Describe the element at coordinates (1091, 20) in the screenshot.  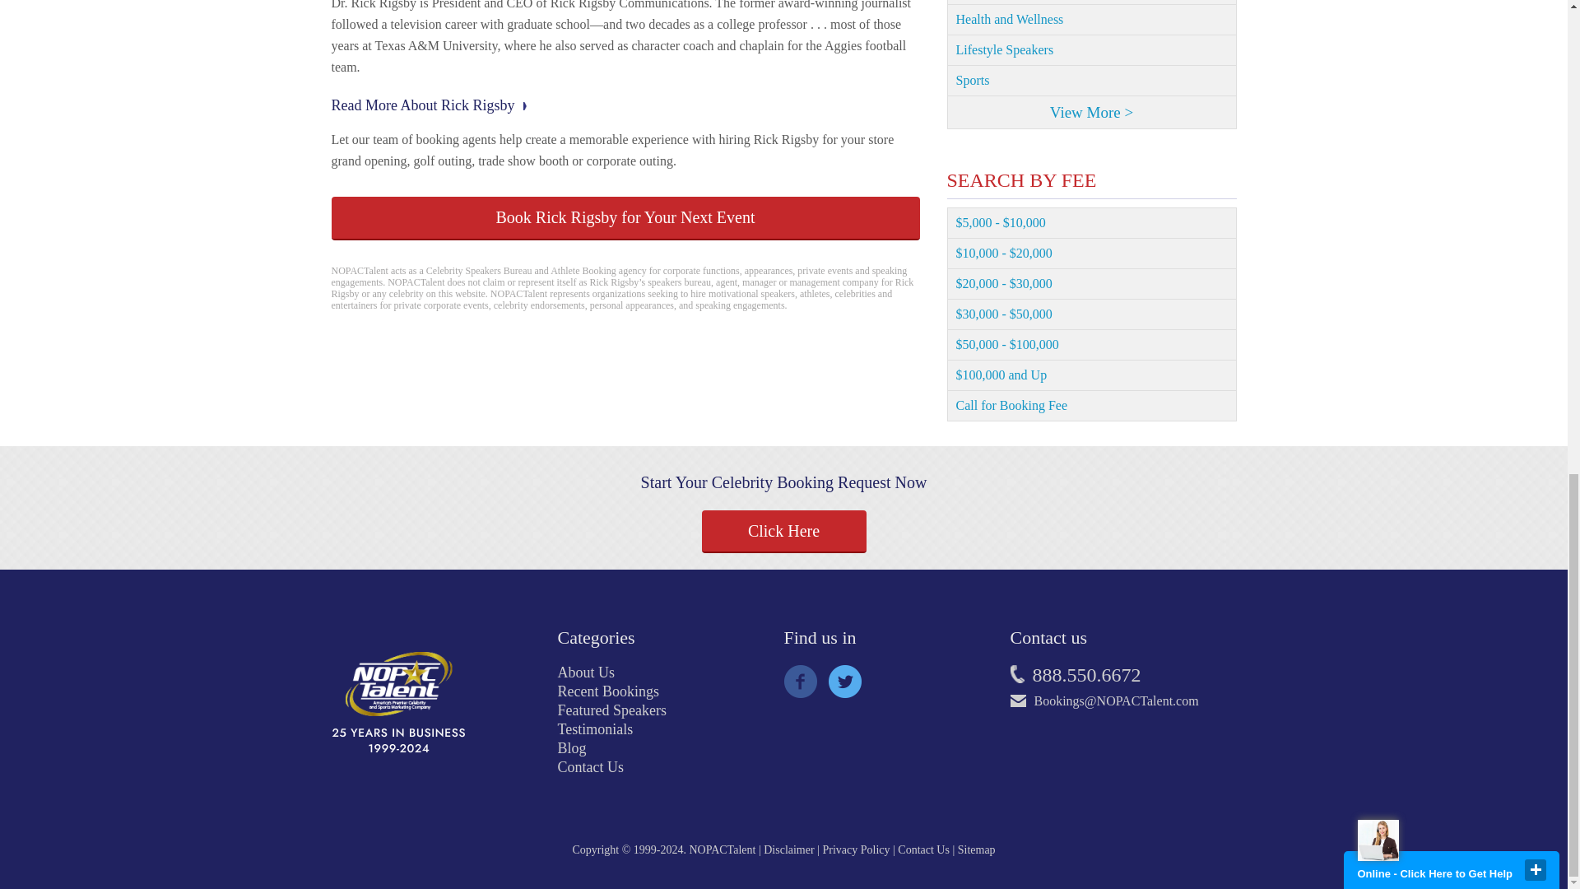
I see `Health and Wellness` at that location.